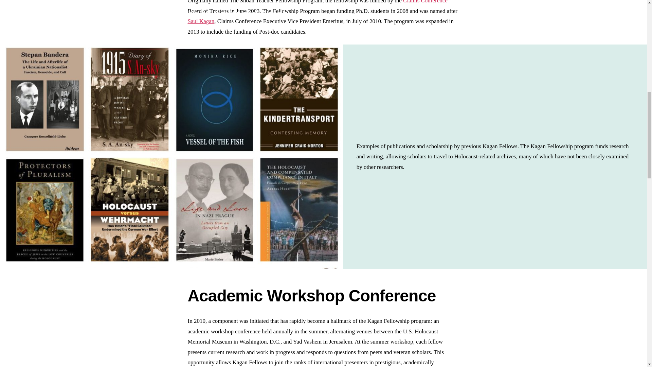 The image size is (652, 367). I want to click on Saul Kagan, so click(201, 21).